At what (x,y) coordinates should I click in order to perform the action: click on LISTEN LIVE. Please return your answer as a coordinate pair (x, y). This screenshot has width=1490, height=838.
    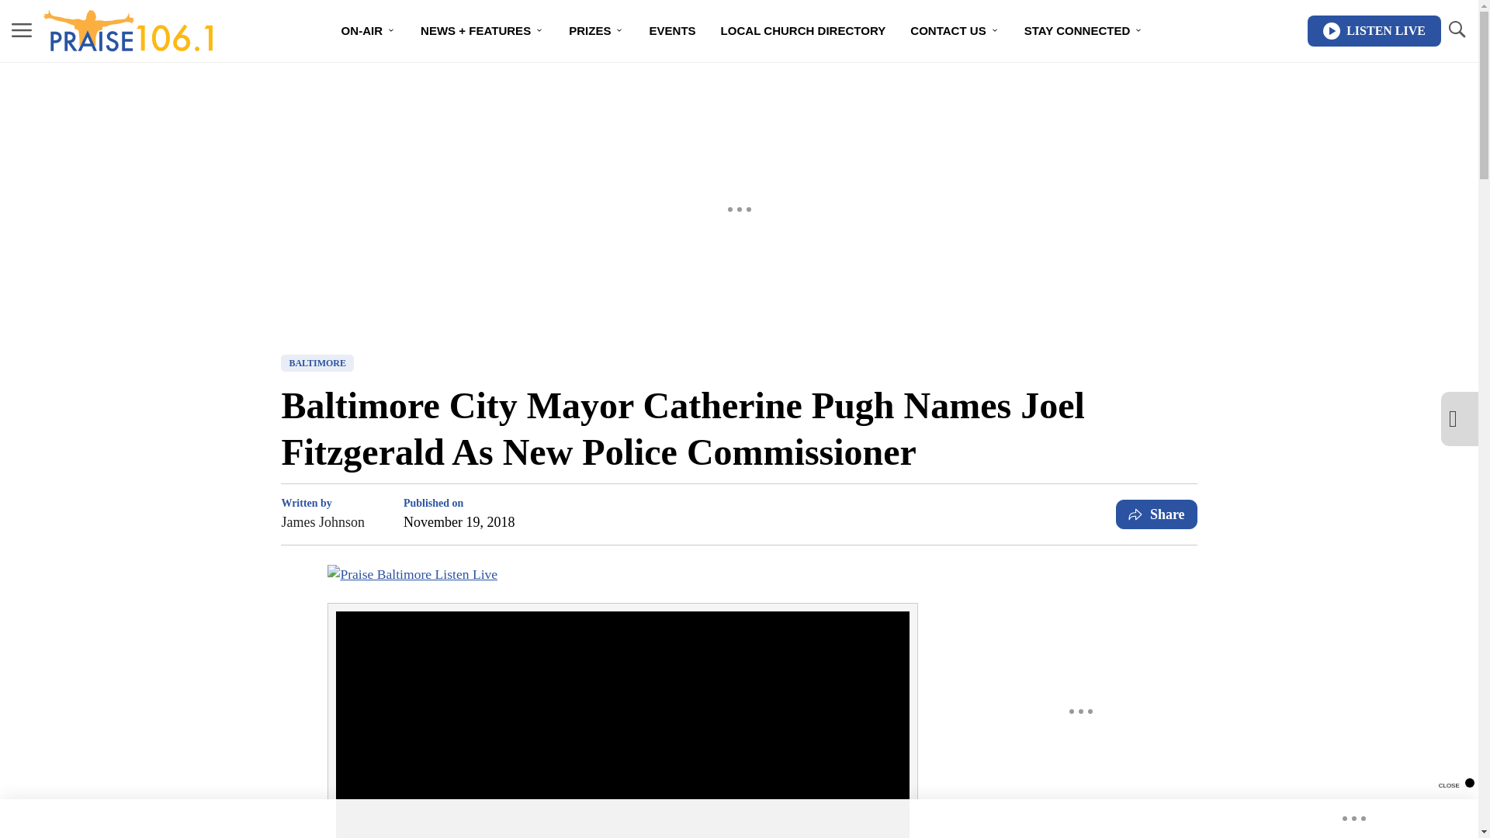
    Looking at the image, I should click on (1374, 31).